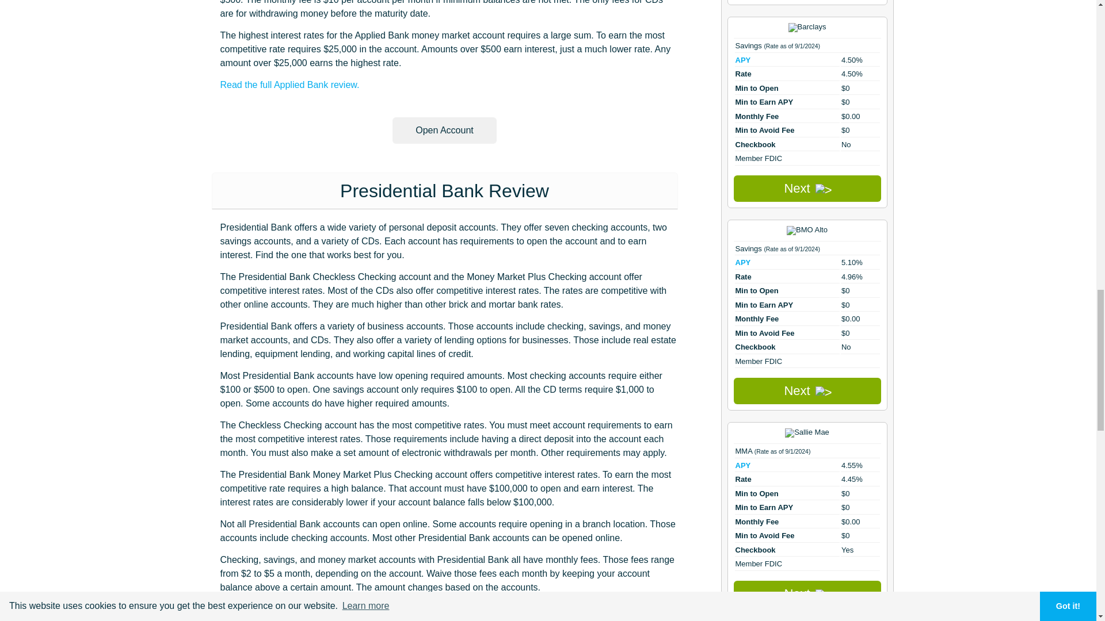 This screenshot has width=1105, height=621. What do you see at coordinates (807, 231) in the screenshot?
I see `BMO Alto` at bounding box center [807, 231].